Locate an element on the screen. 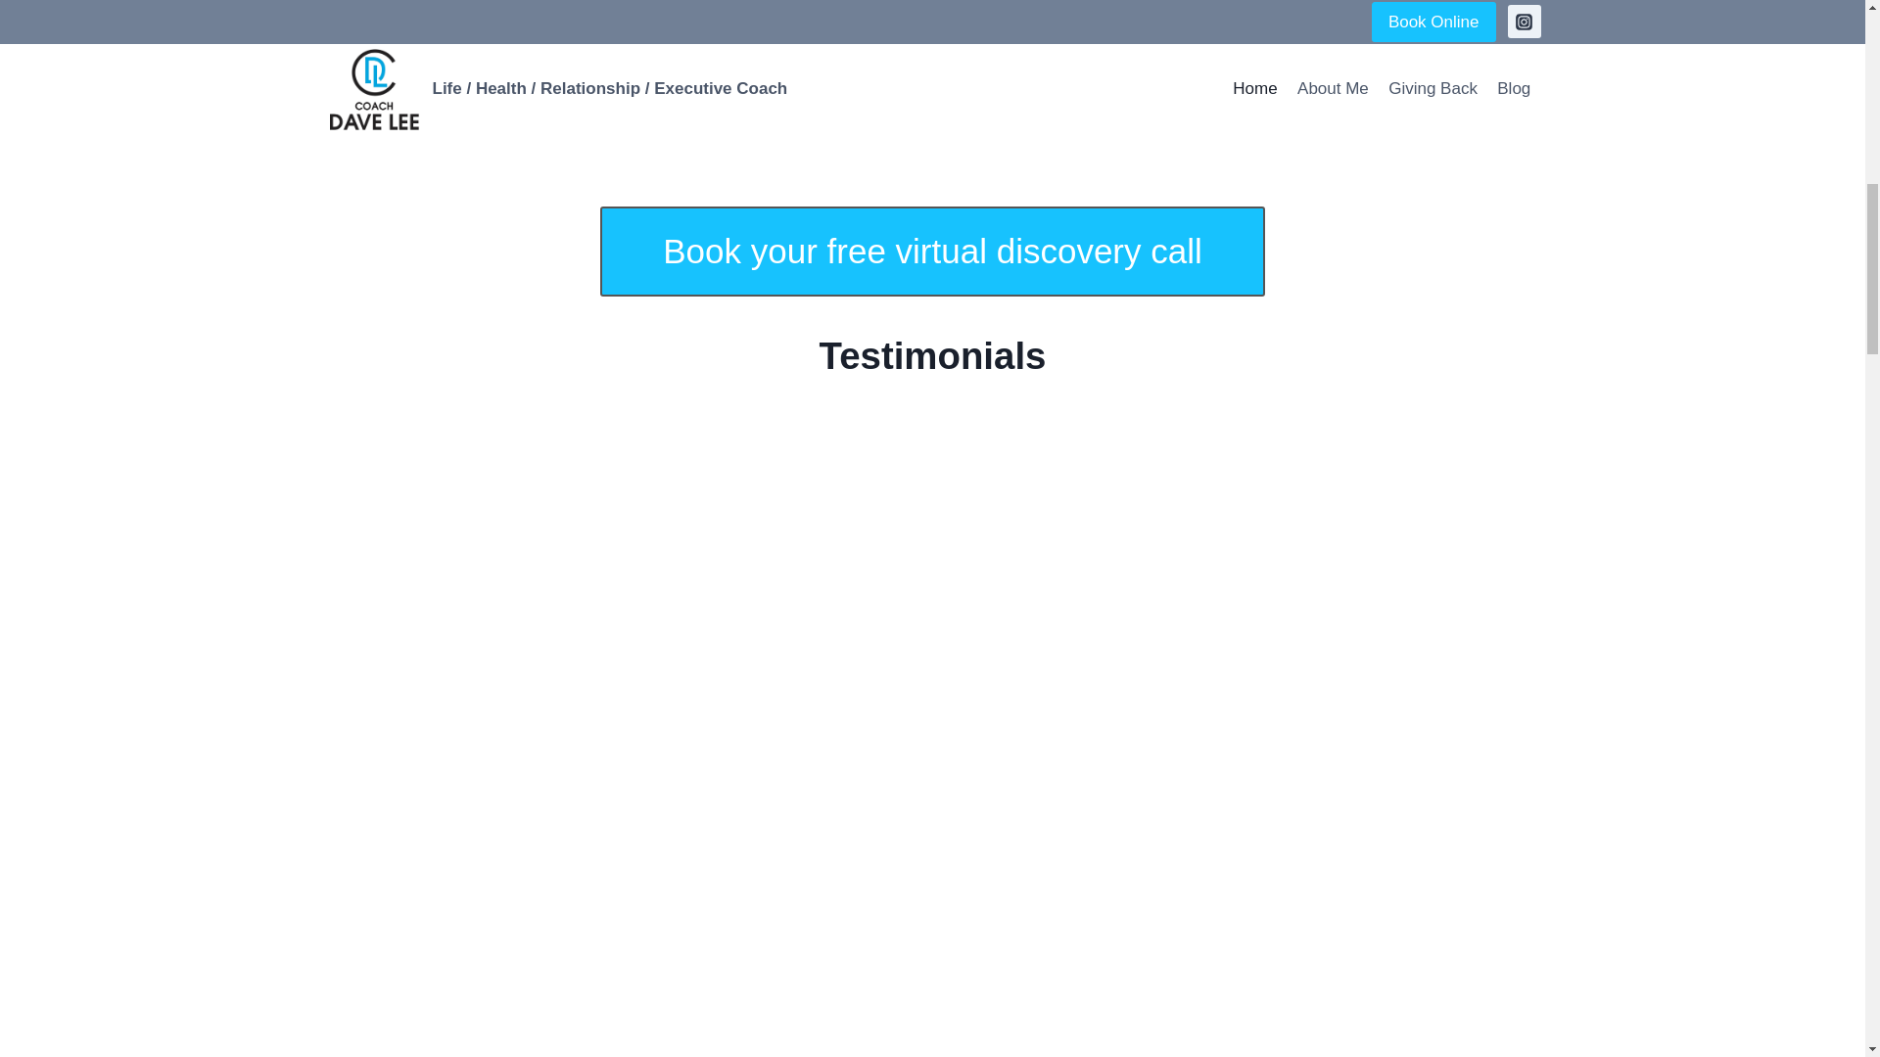 The width and height of the screenshot is (1880, 1057). Alan testimony is located at coordinates (1290, 738).